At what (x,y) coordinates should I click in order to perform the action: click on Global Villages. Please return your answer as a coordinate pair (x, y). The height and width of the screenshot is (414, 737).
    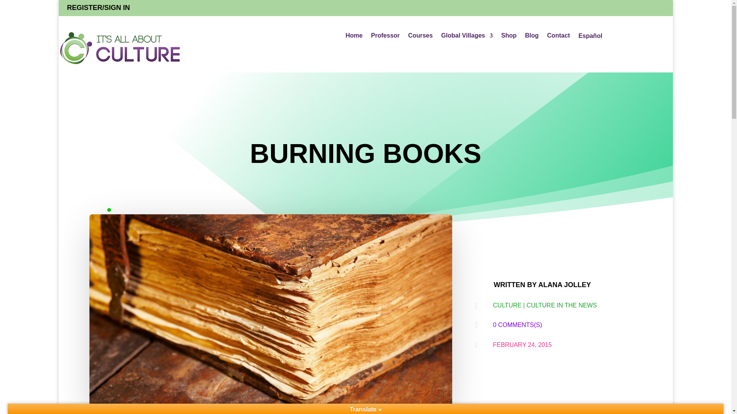
    Looking at the image, I should click on (466, 38).